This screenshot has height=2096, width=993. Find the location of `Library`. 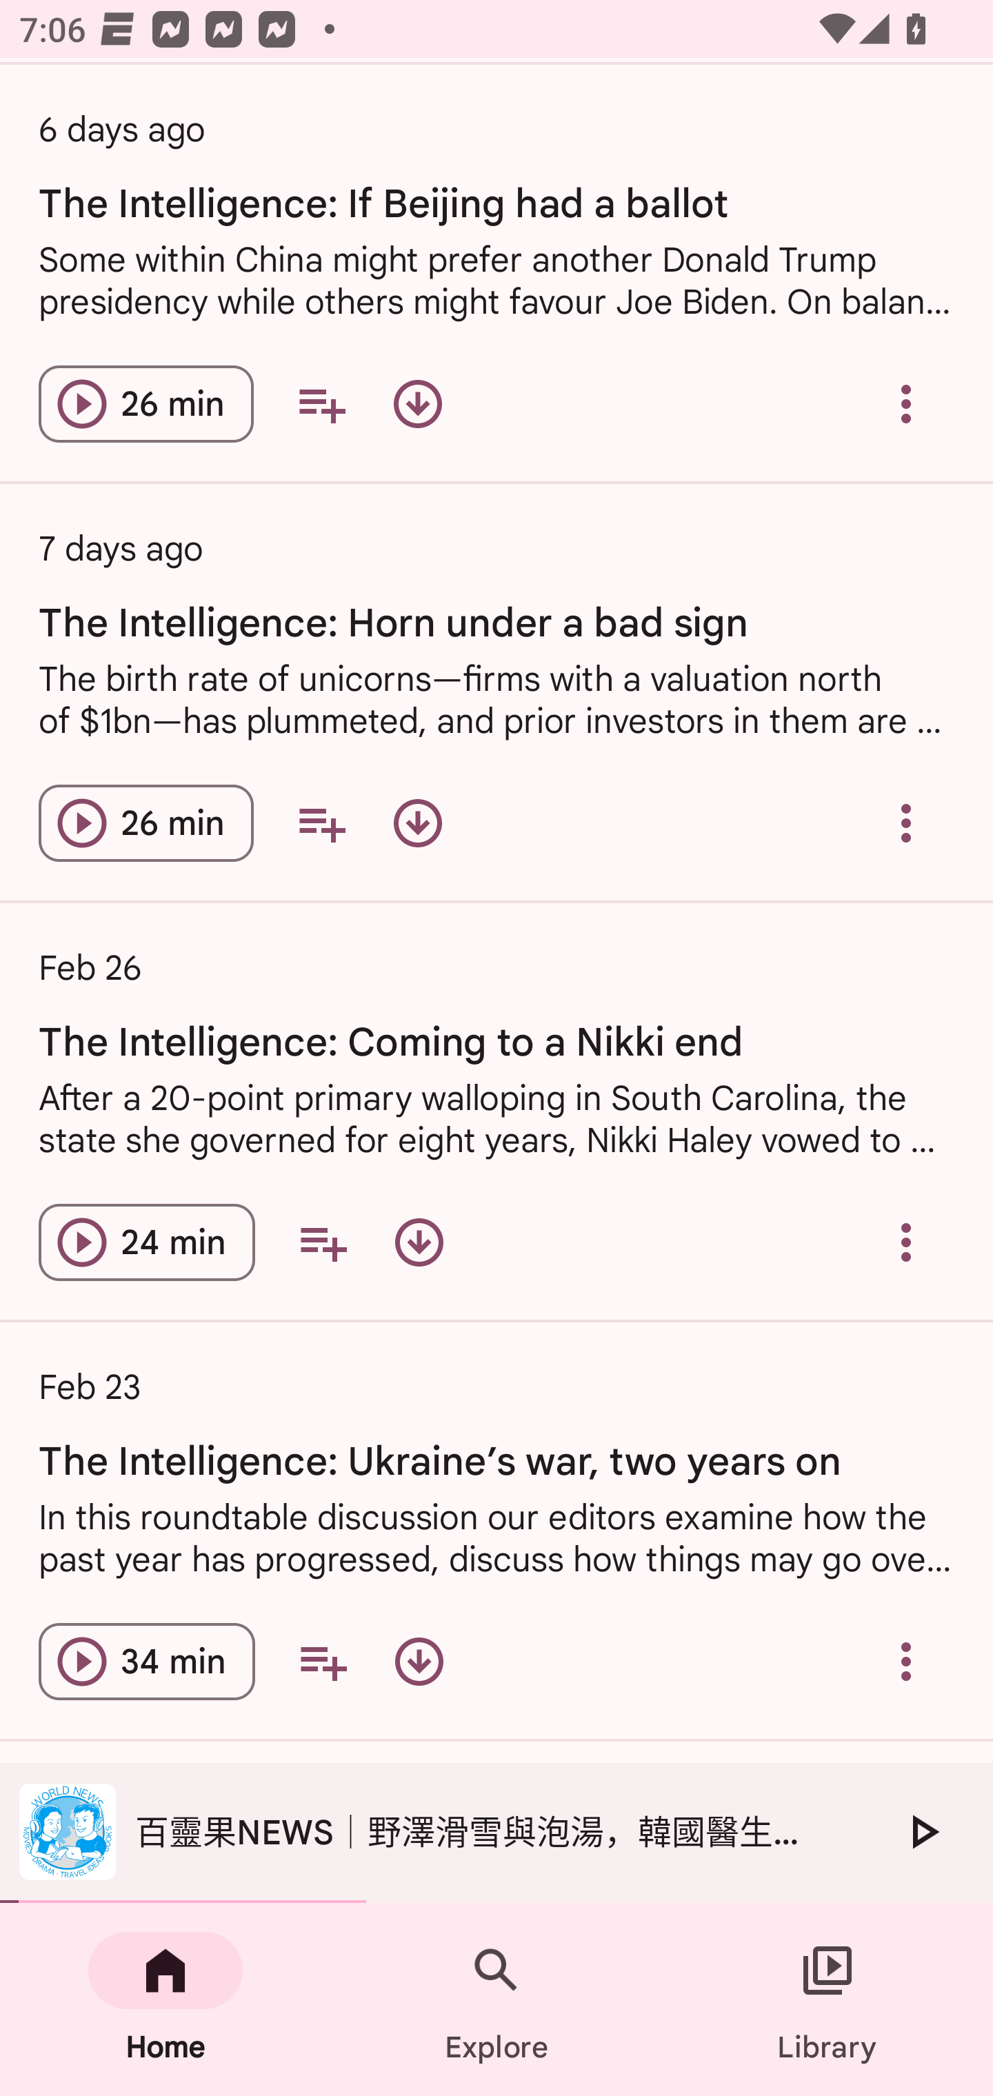

Library is located at coordinates (827, 1999).